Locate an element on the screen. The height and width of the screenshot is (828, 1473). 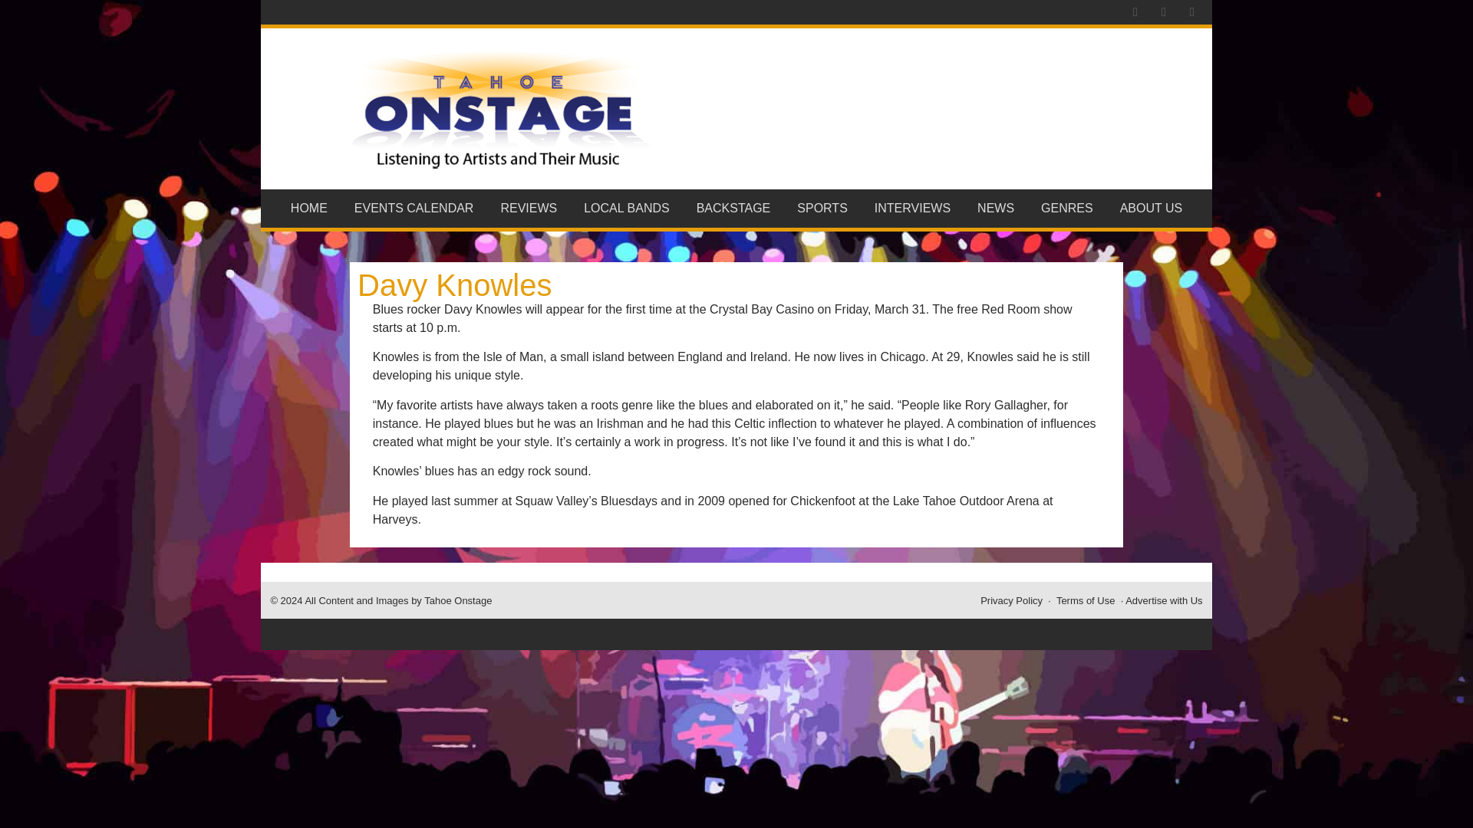
EVENTS CALENDAR is located at coordinates (414, 209).